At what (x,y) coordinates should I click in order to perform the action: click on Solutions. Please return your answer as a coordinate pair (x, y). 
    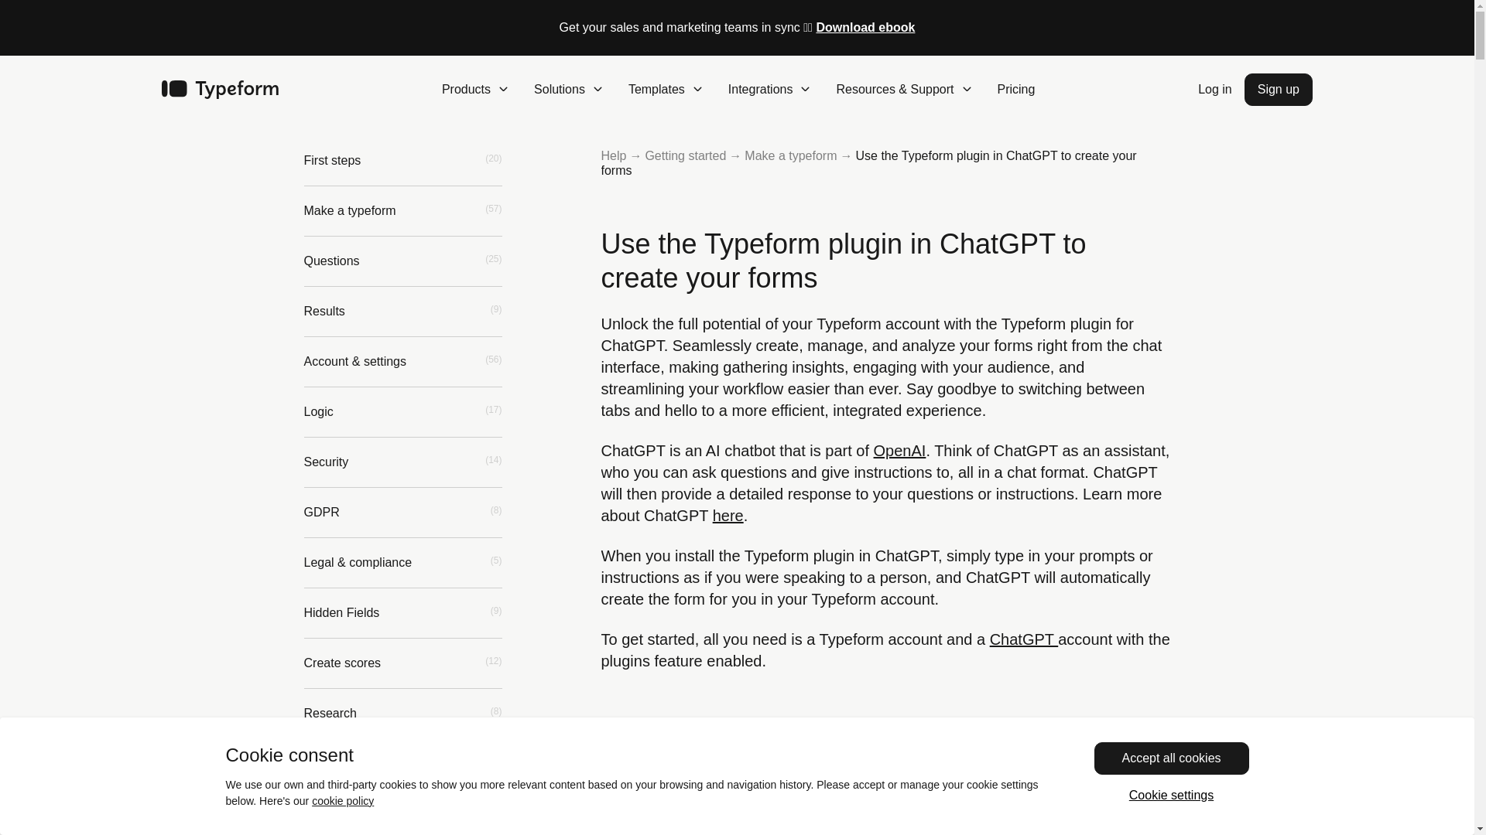
    Looking at the image, I should click on (568, 90).